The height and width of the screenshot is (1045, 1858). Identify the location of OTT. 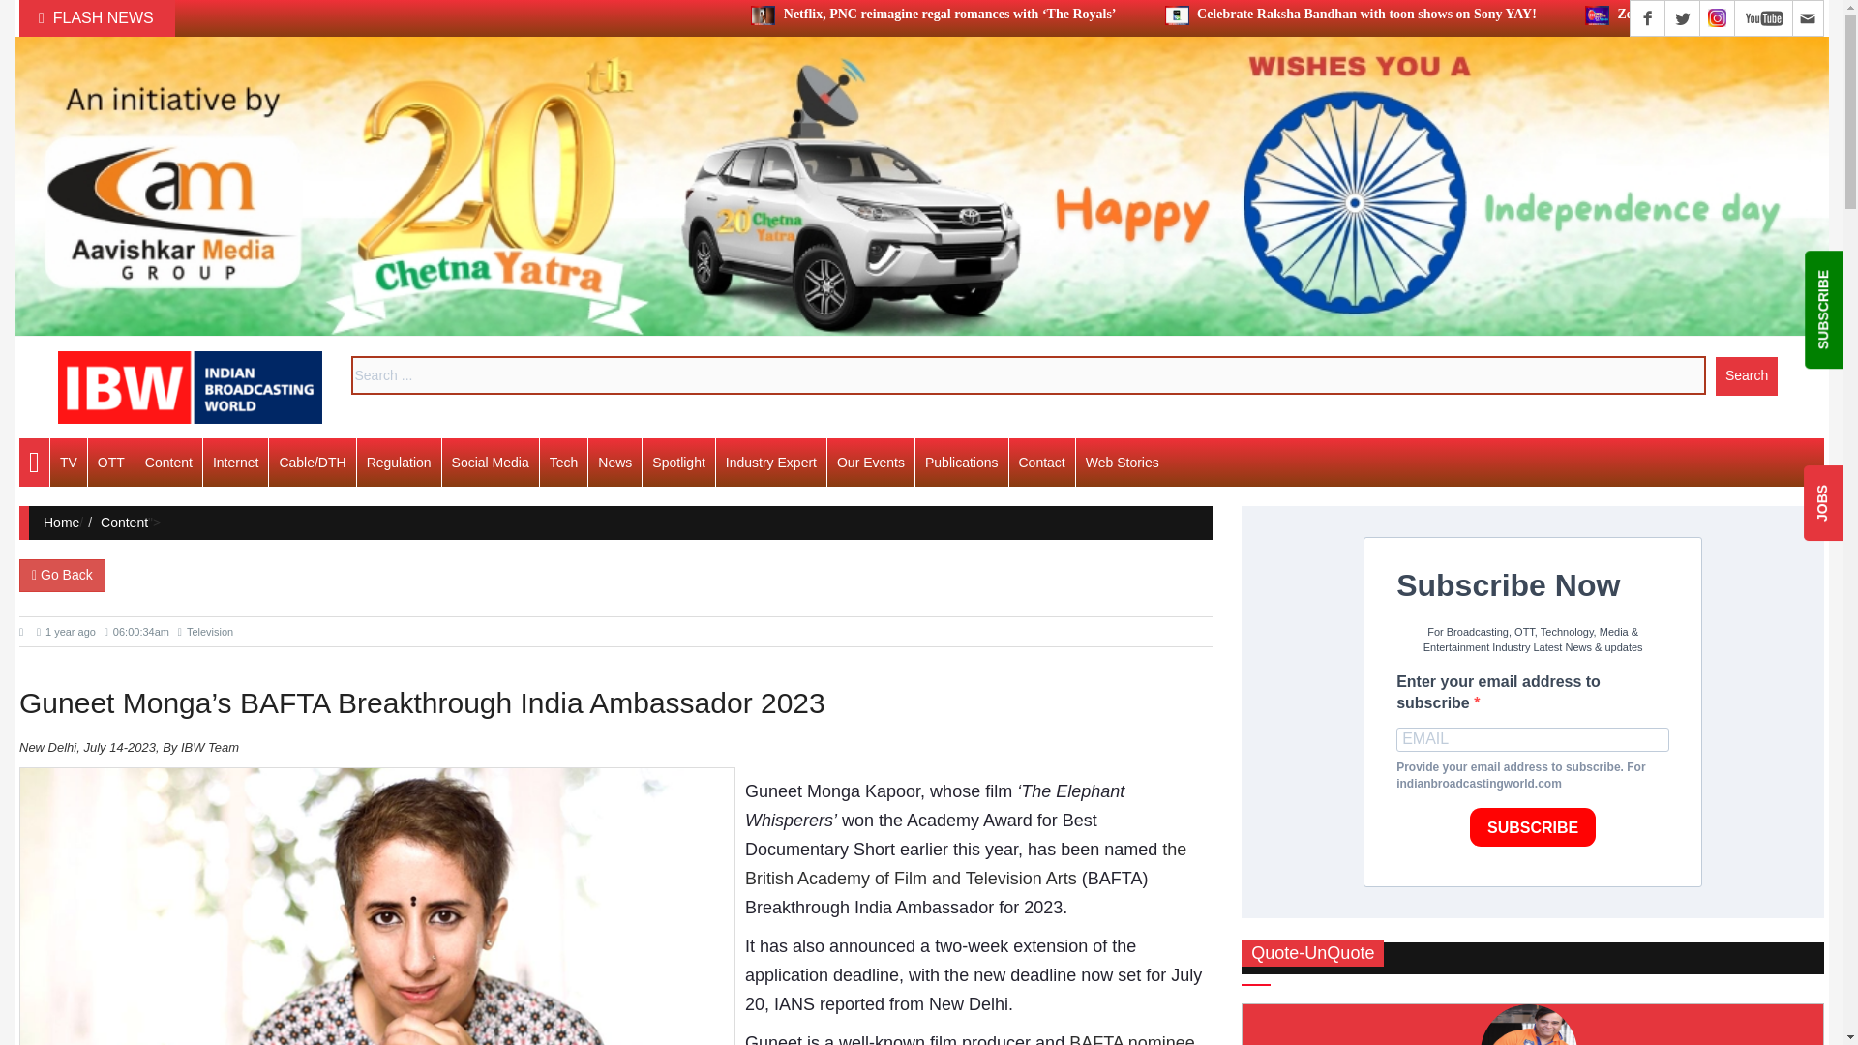
(110, 462).